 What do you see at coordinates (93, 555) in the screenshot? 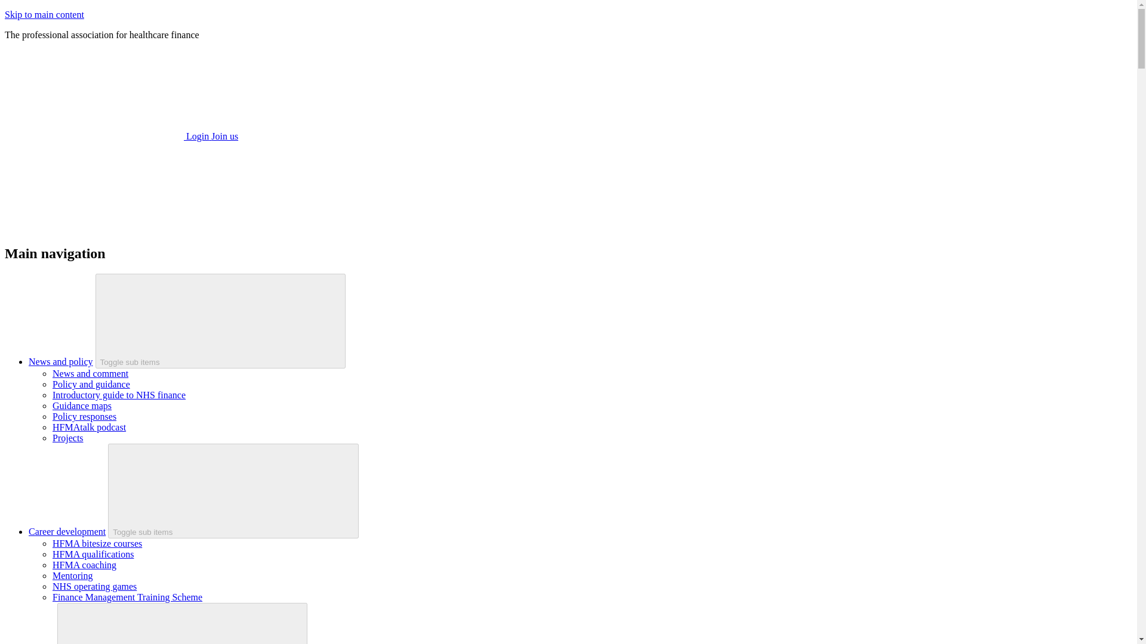
I see `HFMA qualifications` at bounding box center [93, 555].